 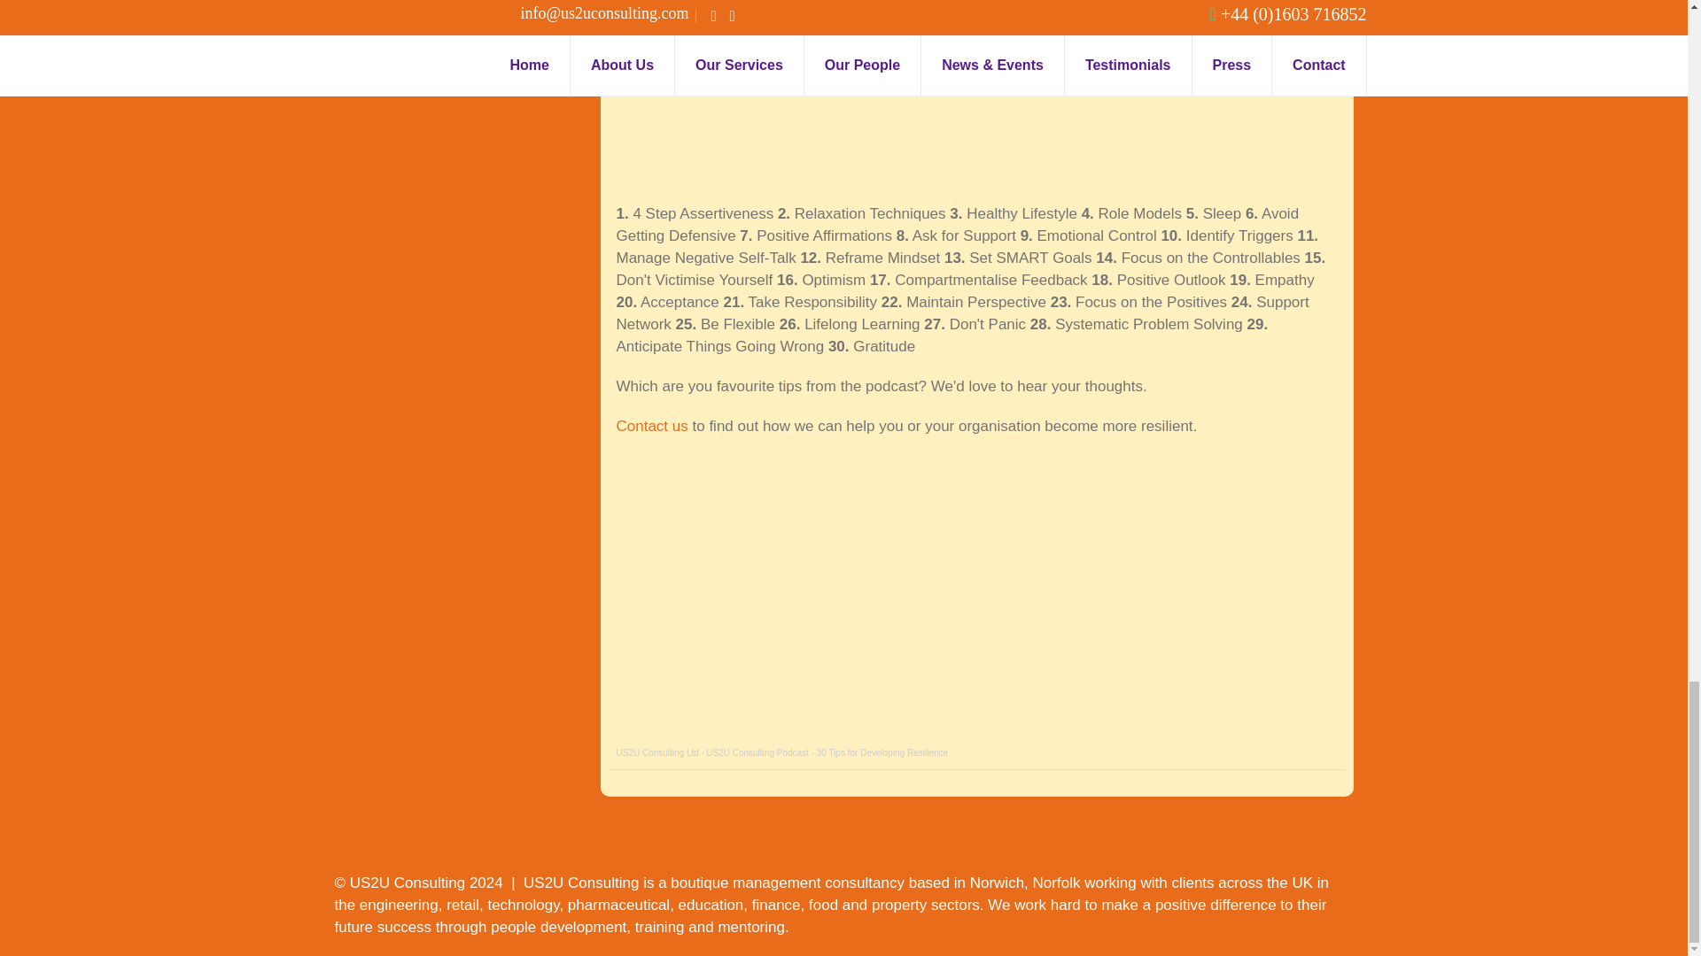 What do you see at coordinates (898, 905) in the screenshot?
I see `property` at bounding box center [898, 905].